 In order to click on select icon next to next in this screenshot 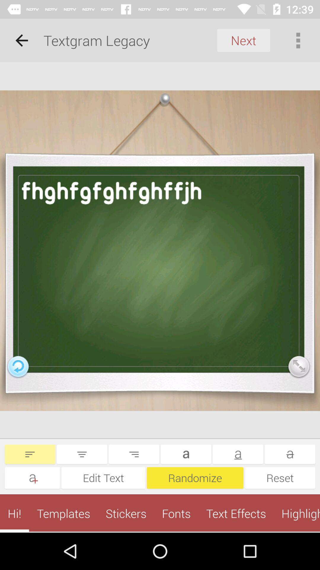, I will do `click(298, 40)`.